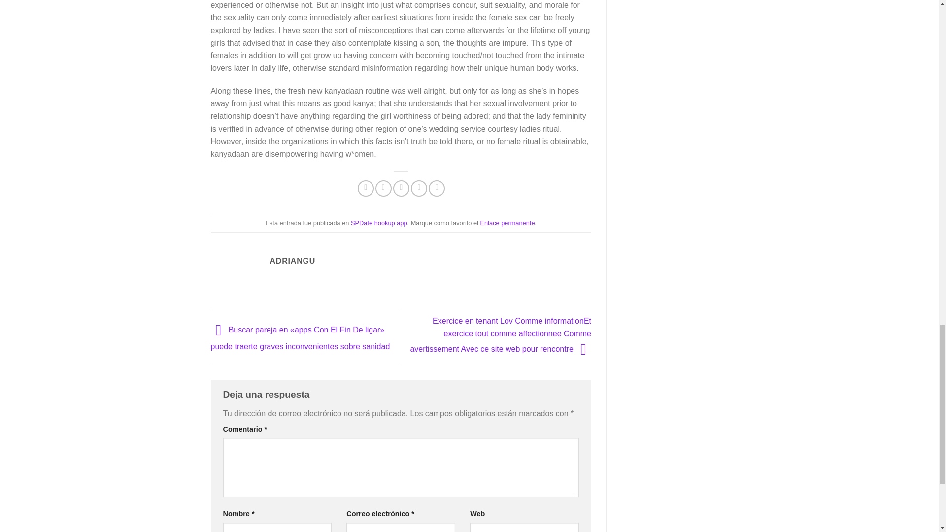 Image resolution: width=946 pixels, height=532 pixels. What do you see at coordinates (366, 188) in the screenshot?
I see `Compartir en Facebook` at bounding box center [366, 188].